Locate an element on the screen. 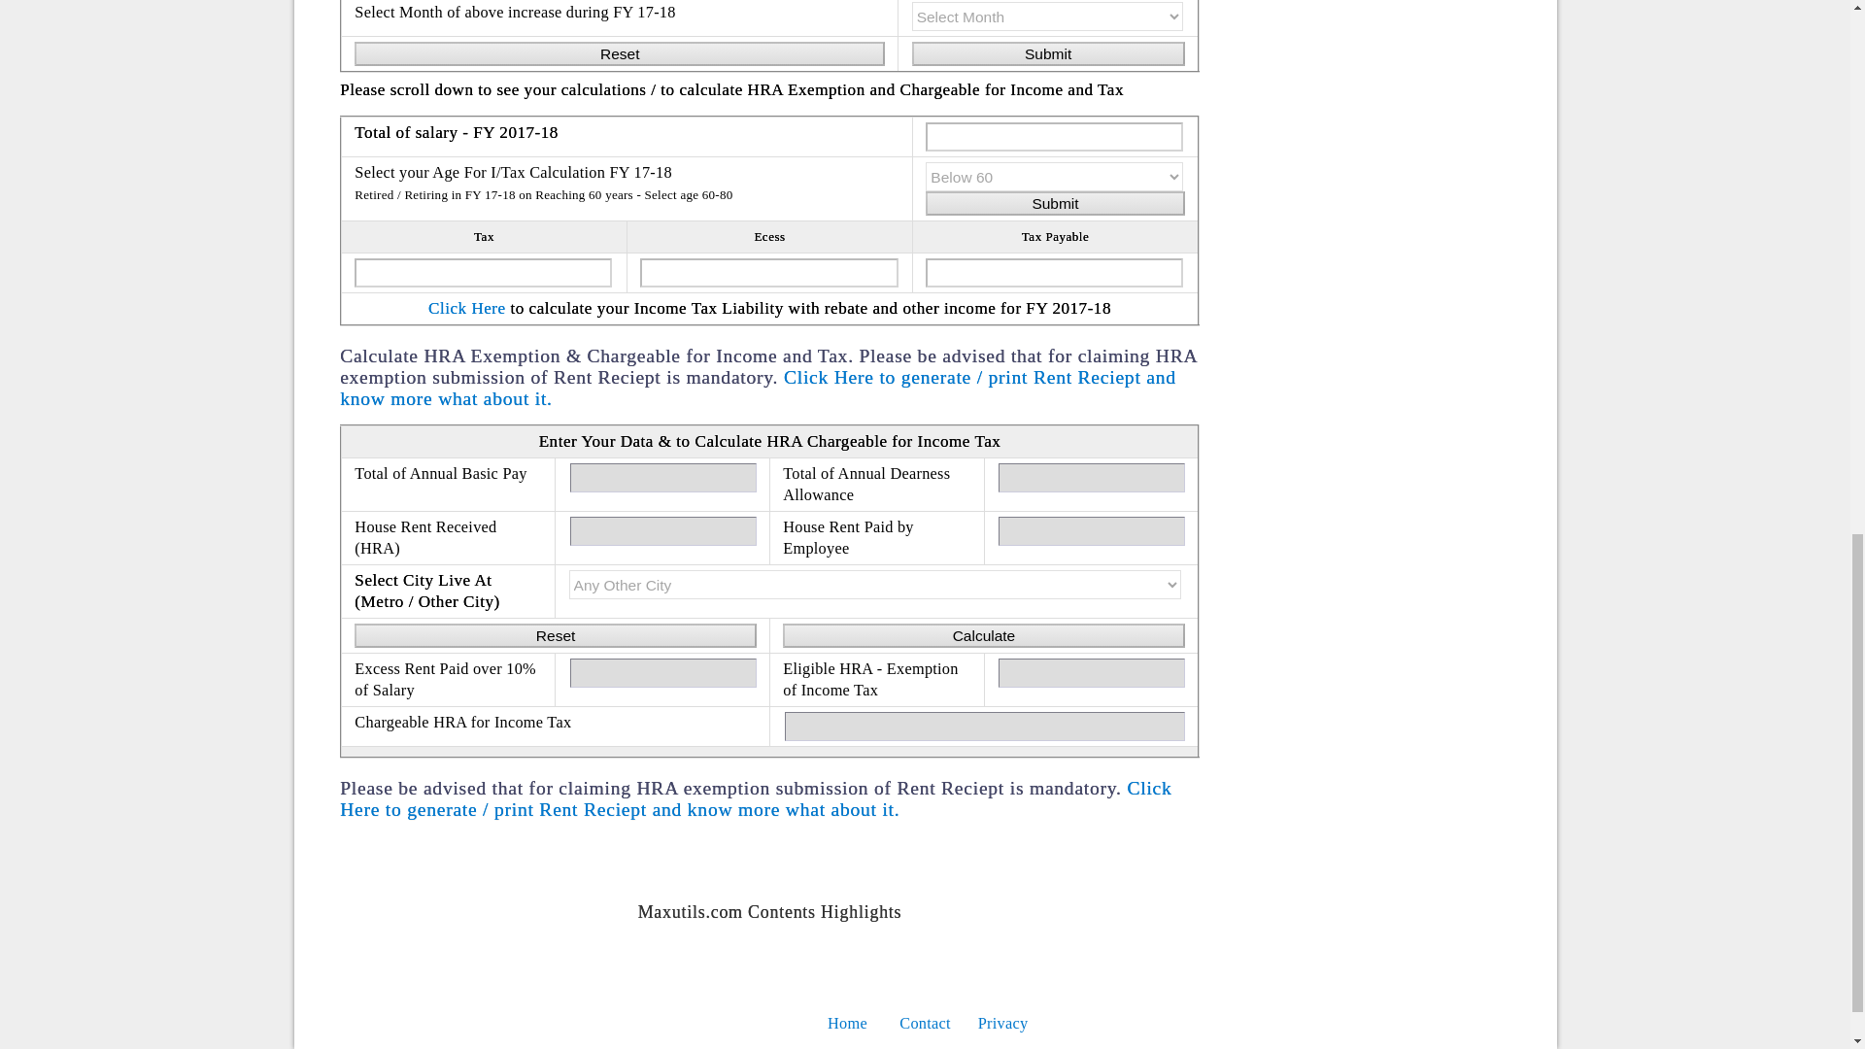 The height and width of the screenshot is (1049, 1865). Reset is located at coordinates (554, 635).